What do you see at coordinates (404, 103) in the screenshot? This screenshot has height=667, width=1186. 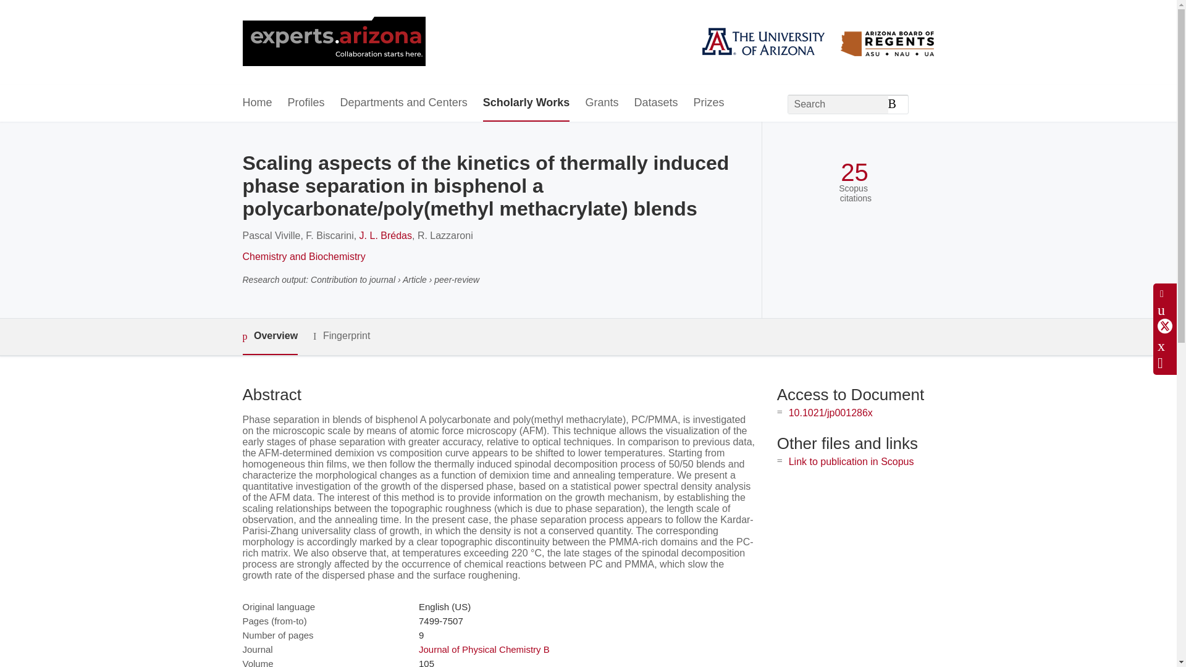 I see `Departments and Centers` at bounding box center [404, 103].